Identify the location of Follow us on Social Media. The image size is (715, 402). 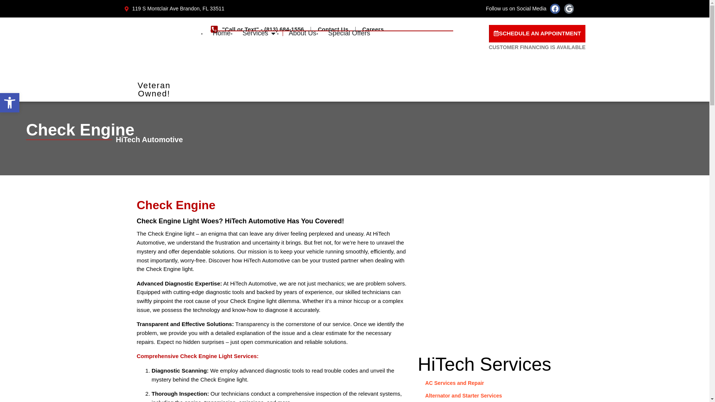
(486, 9).